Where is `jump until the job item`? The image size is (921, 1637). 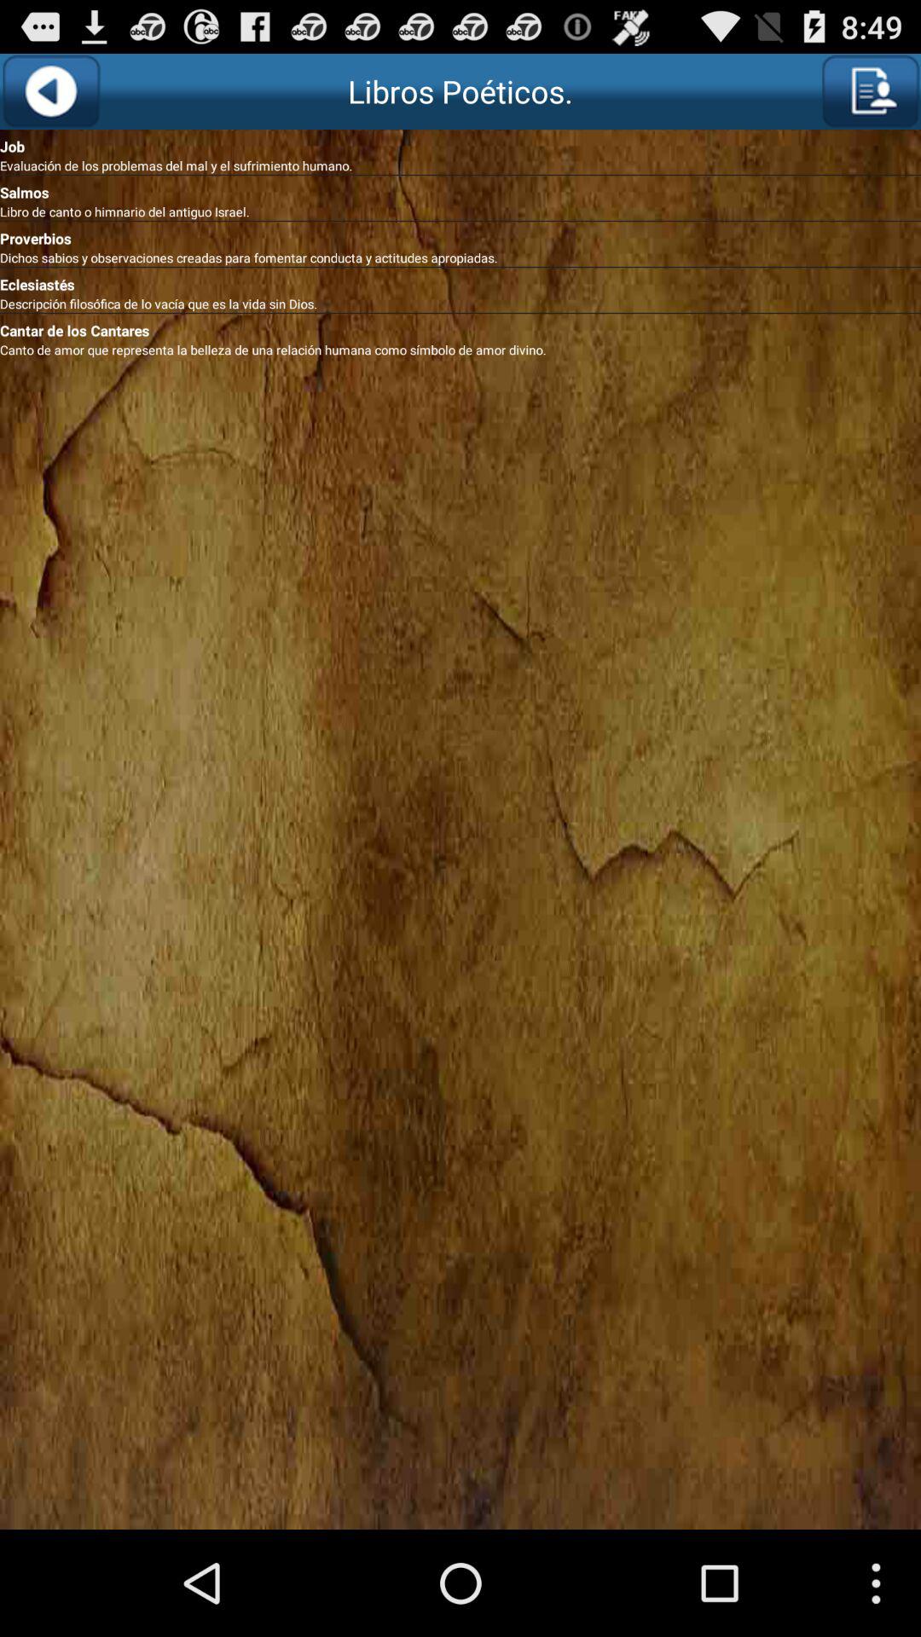
jump until the job item is located at coordinates (460, 143).